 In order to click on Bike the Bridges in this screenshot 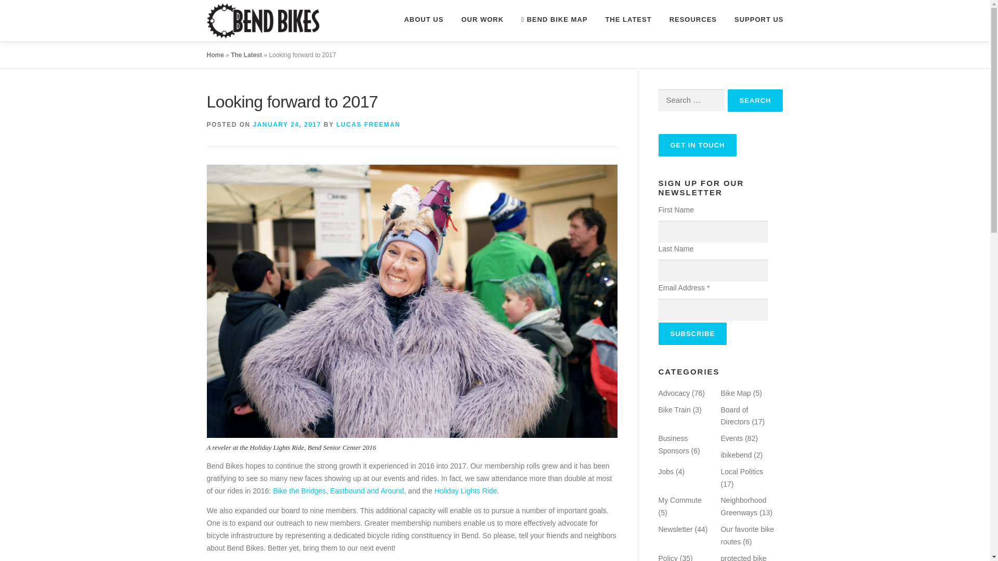, I will do `click(299, 490)`.